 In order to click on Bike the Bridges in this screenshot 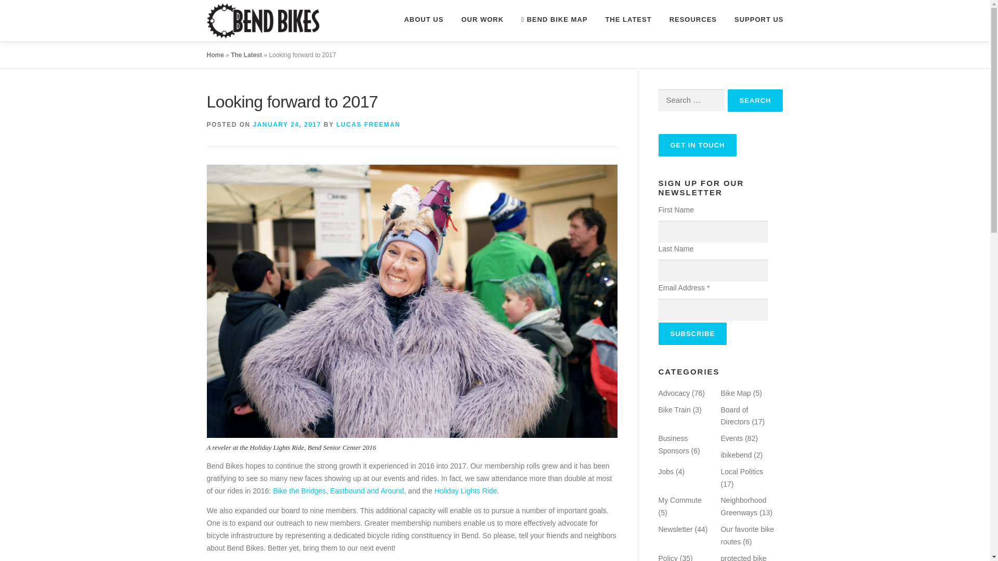, I will do `click(299, 490)`.